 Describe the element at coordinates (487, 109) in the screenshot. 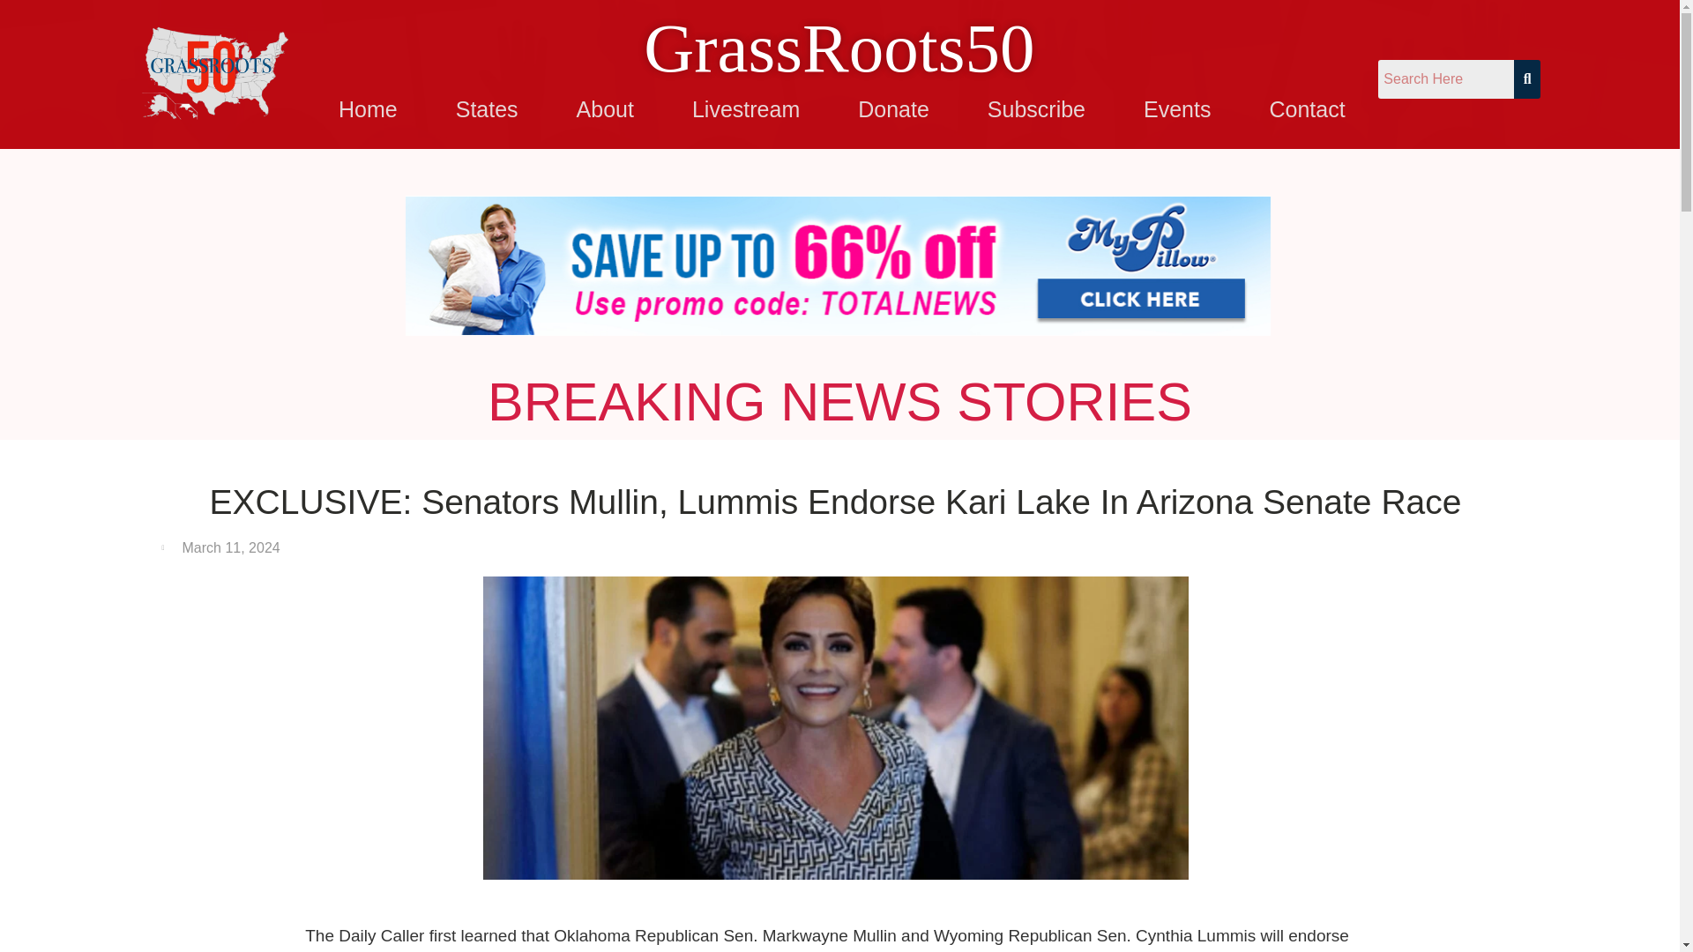

I see `States` at that location.